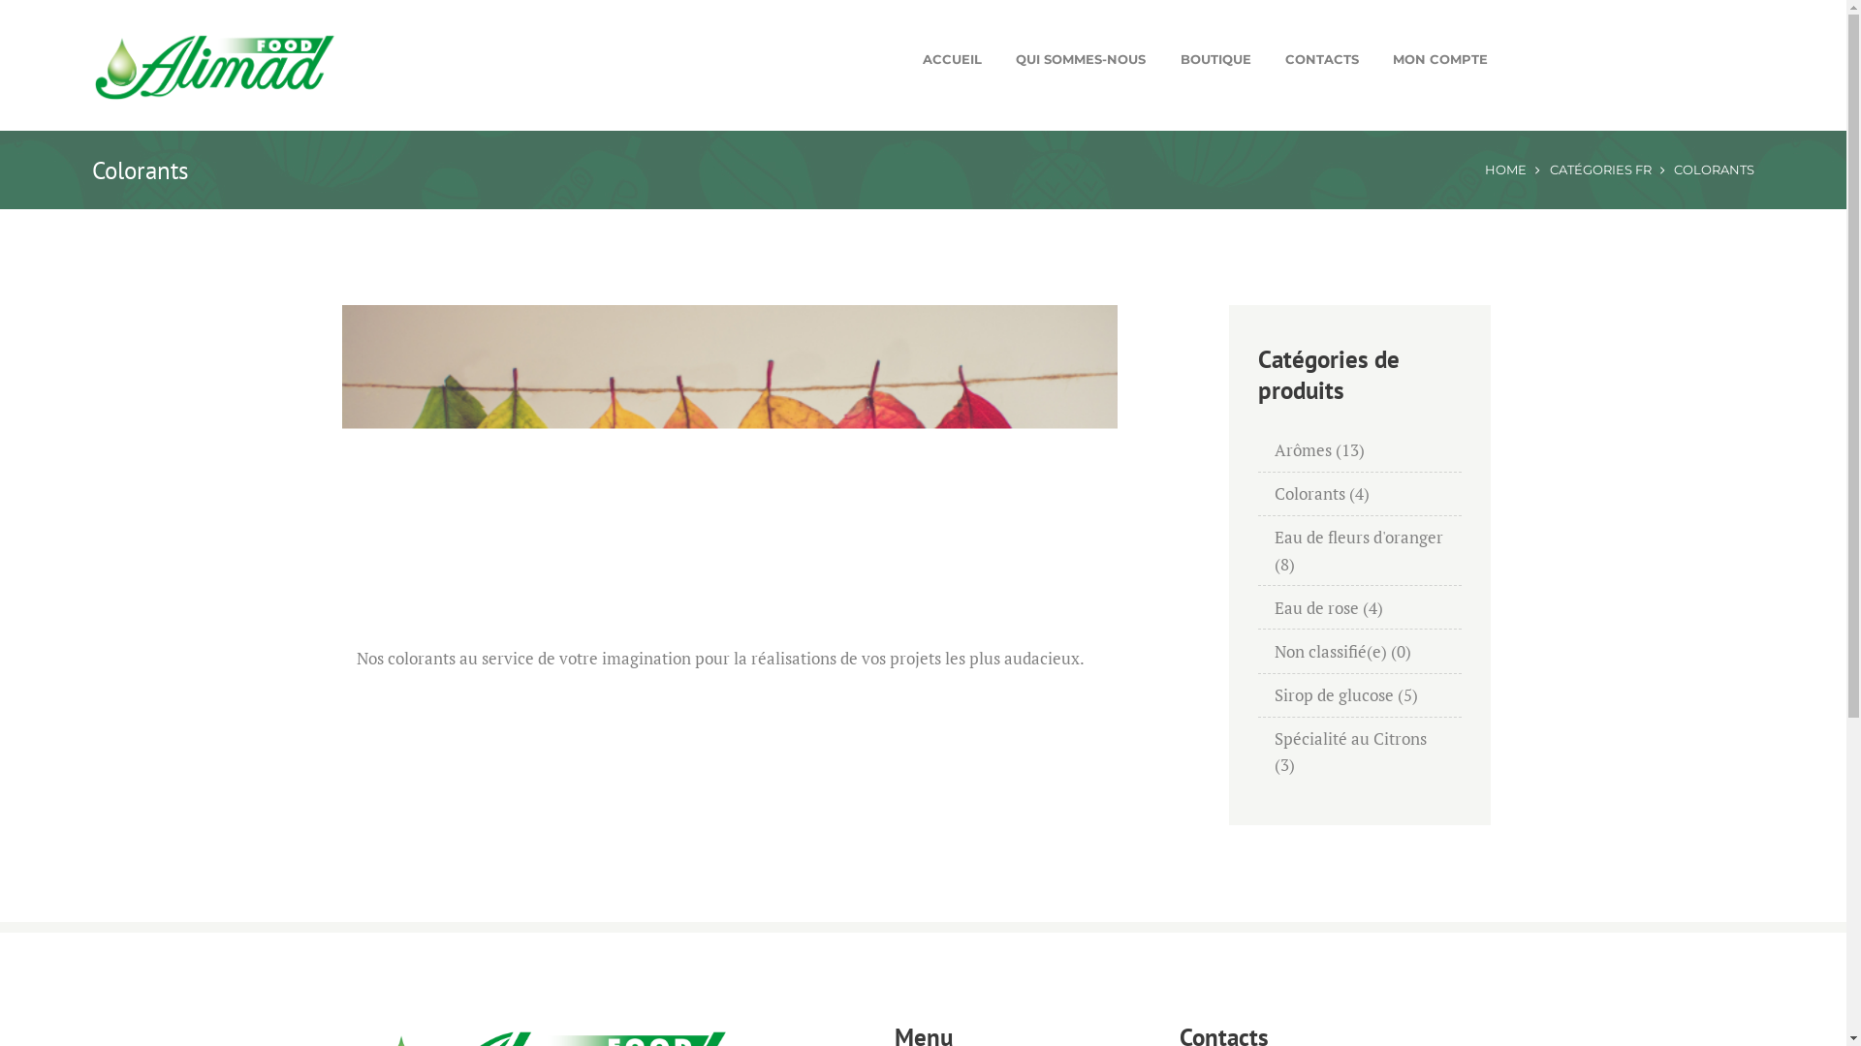 The image size is (1861, 1046). Describe the element at coordinates (1082, 58) in the screenshot. I see `QUI SOMMES-NOUS` at that location.